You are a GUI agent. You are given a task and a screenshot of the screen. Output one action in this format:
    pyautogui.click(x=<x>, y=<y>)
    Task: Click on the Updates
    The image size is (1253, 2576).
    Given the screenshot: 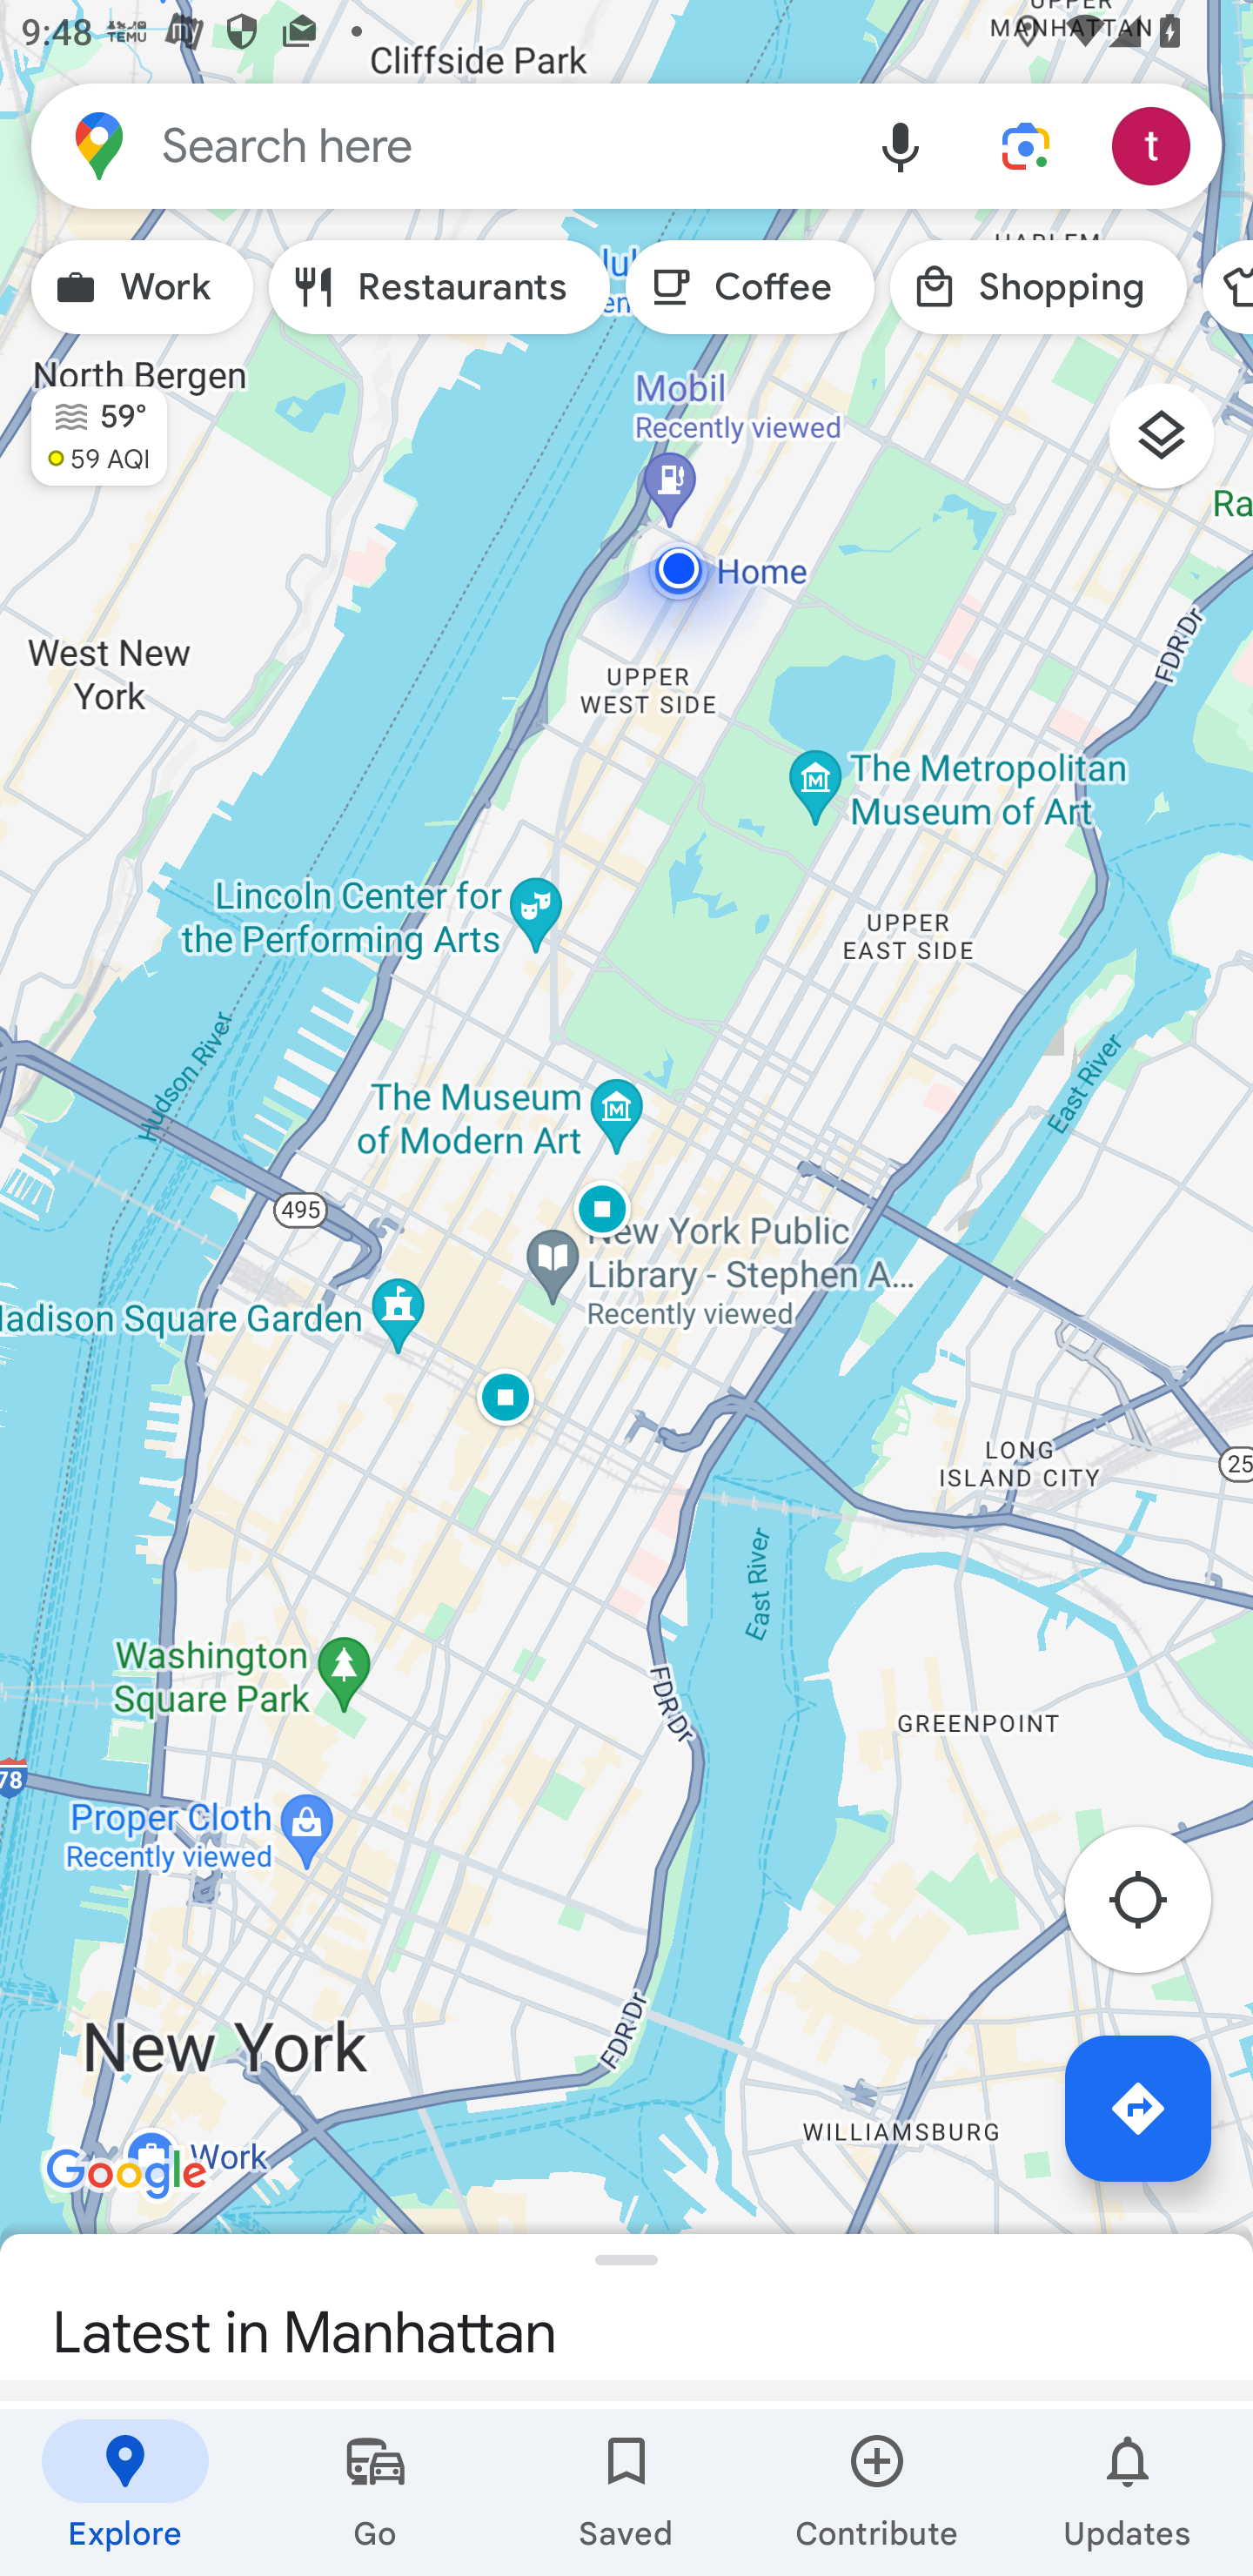 What is the action you would take?
    pyautogui.click(x=1128, y=2492)
    